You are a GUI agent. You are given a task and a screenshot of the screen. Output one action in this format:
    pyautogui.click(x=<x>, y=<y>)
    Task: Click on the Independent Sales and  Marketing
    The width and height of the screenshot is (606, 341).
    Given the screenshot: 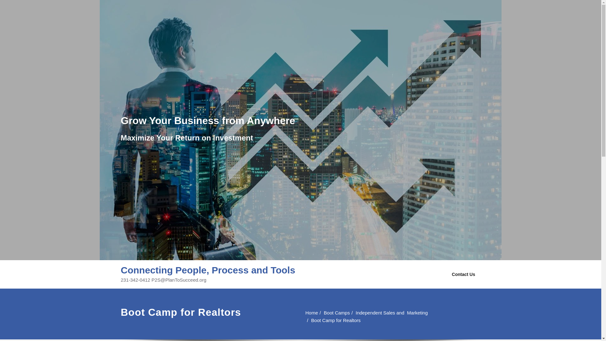 What is the action you would take?
    pyautogui.click(x=571, y=313)
    